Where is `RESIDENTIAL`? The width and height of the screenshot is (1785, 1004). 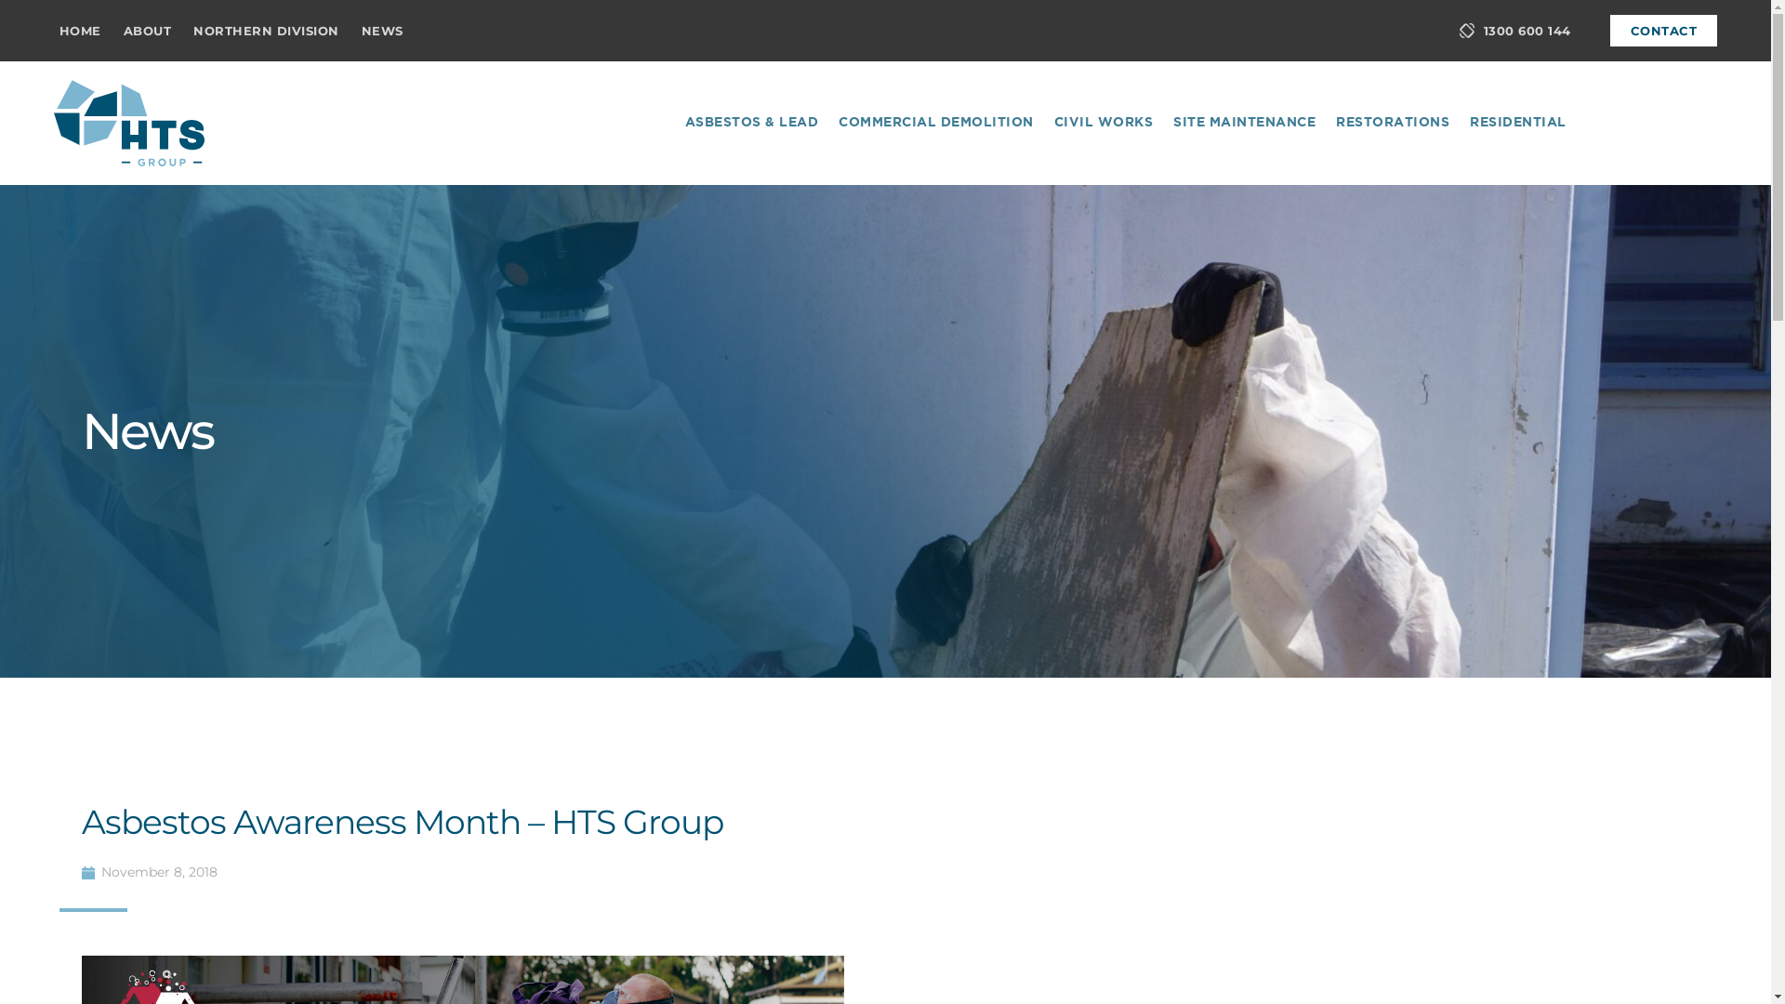
RESIDENTIAL is located at coordinates (1518, 124).